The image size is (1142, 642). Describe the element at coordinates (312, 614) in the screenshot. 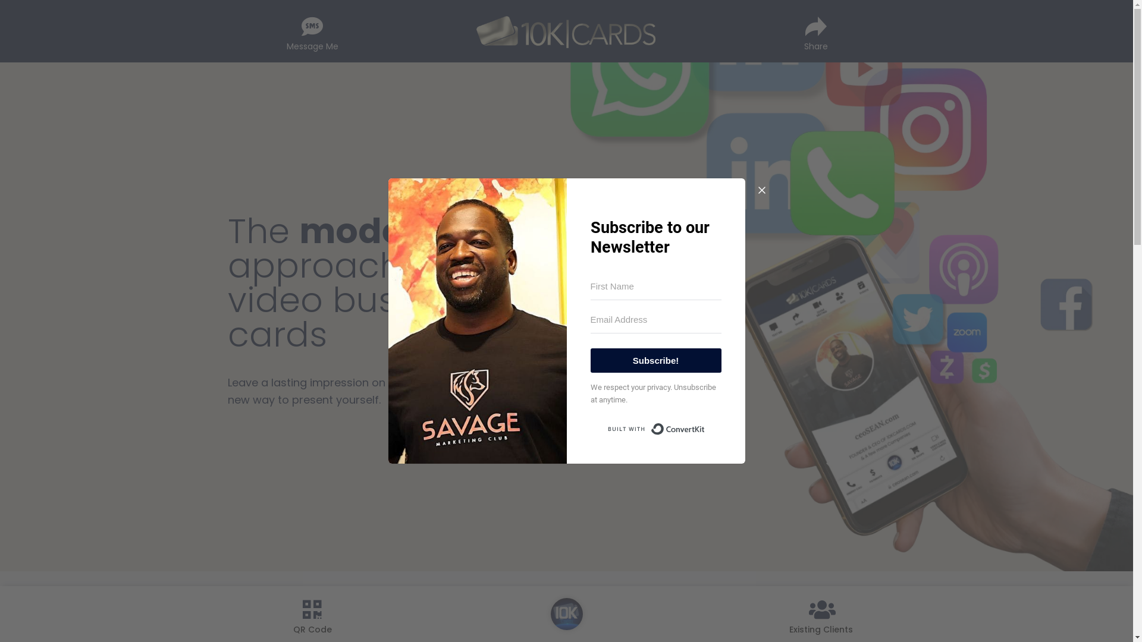

I see `QR Code` at that location.